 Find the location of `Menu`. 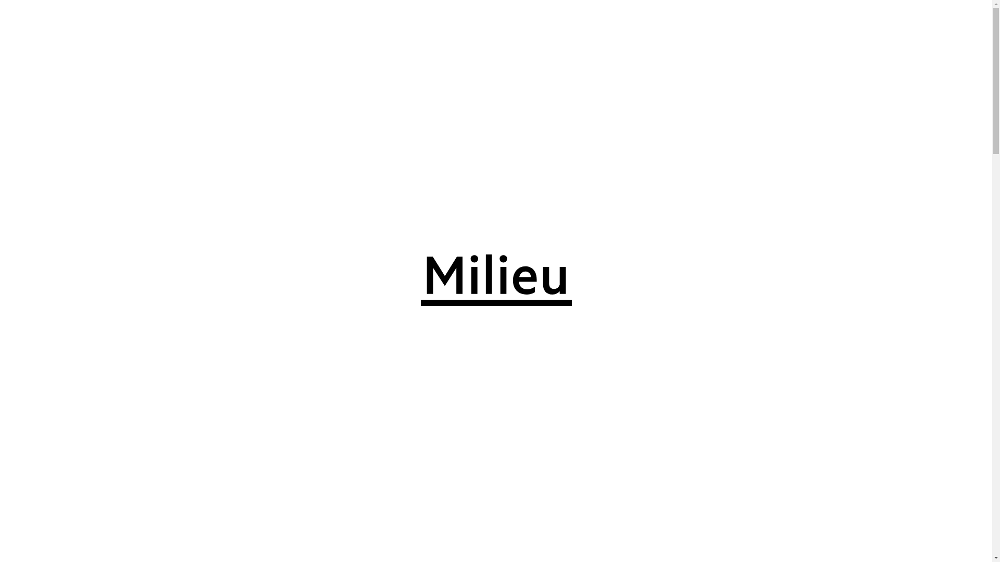

Menu is located at coordinates (27, 21).